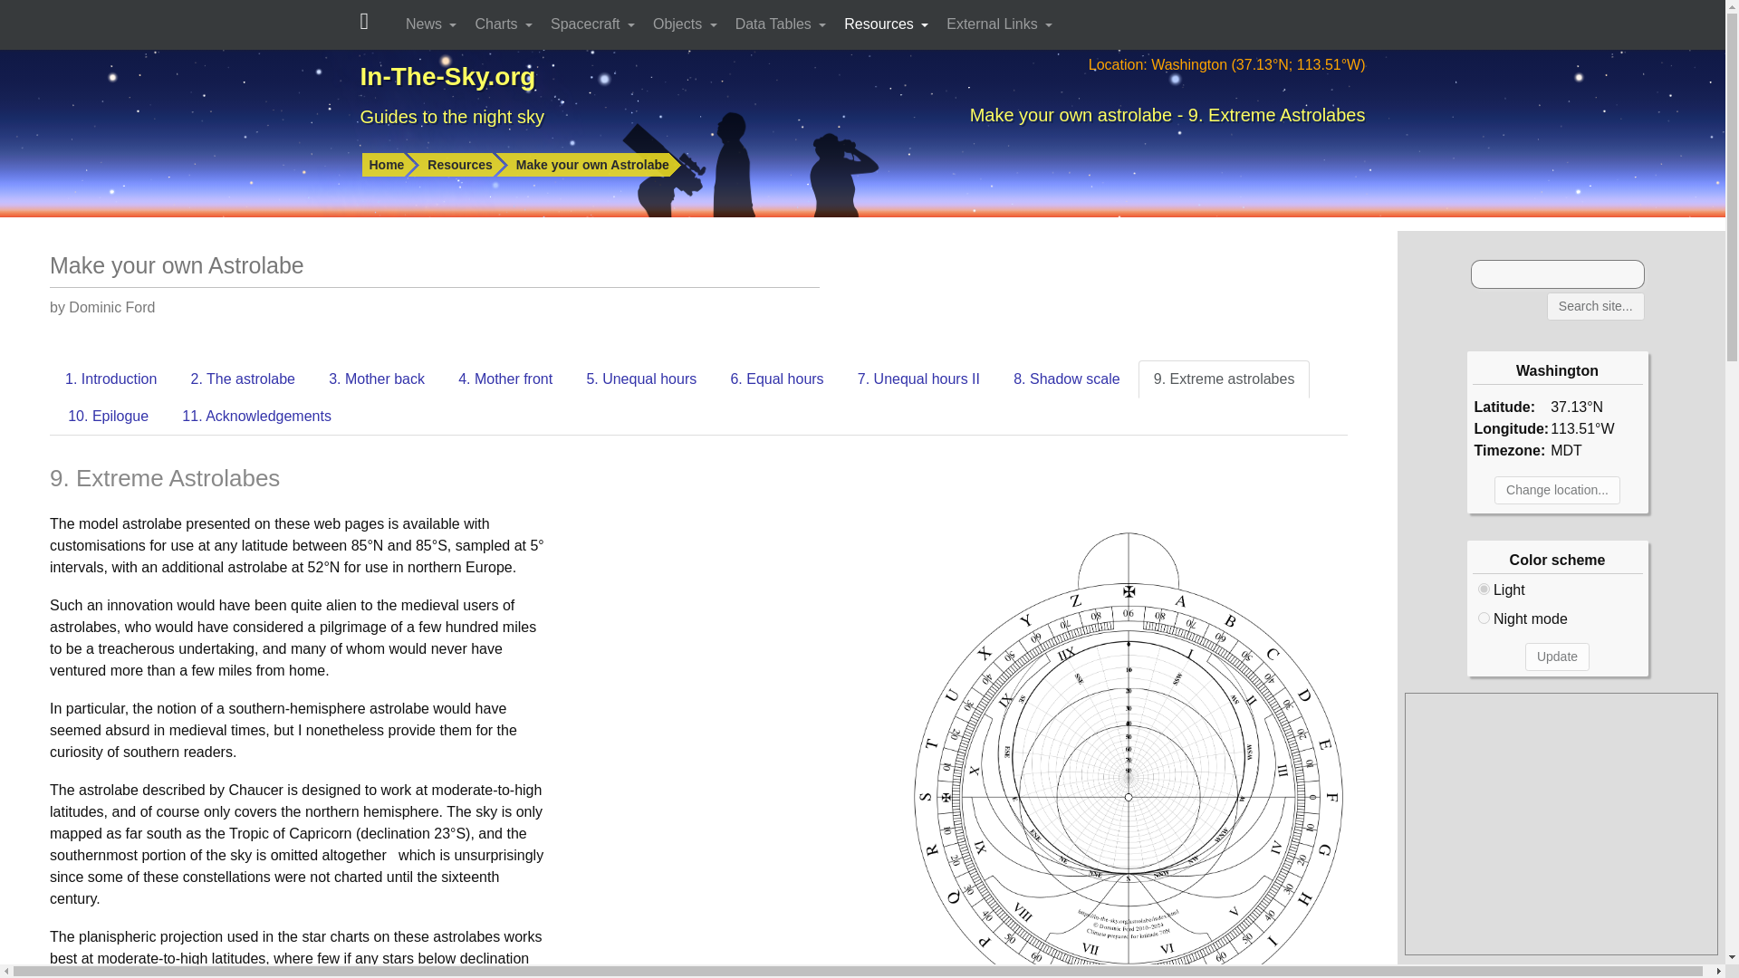 Image resolution: width=1739 pixels, height=978 pixels. What do you see at coordinates (1557, 490) in the screenshot?
I see `Change location...` at bounding box center [1557, 490].